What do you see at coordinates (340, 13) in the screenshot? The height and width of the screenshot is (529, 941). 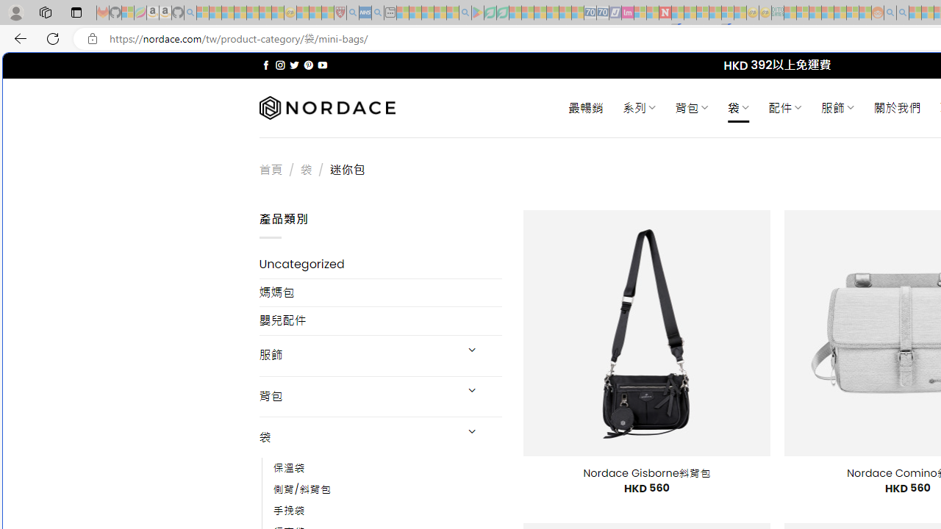 I see `Robert H. Shmerling, MD - Harvard Health - Sleeping` at bounding box center [340, 13].